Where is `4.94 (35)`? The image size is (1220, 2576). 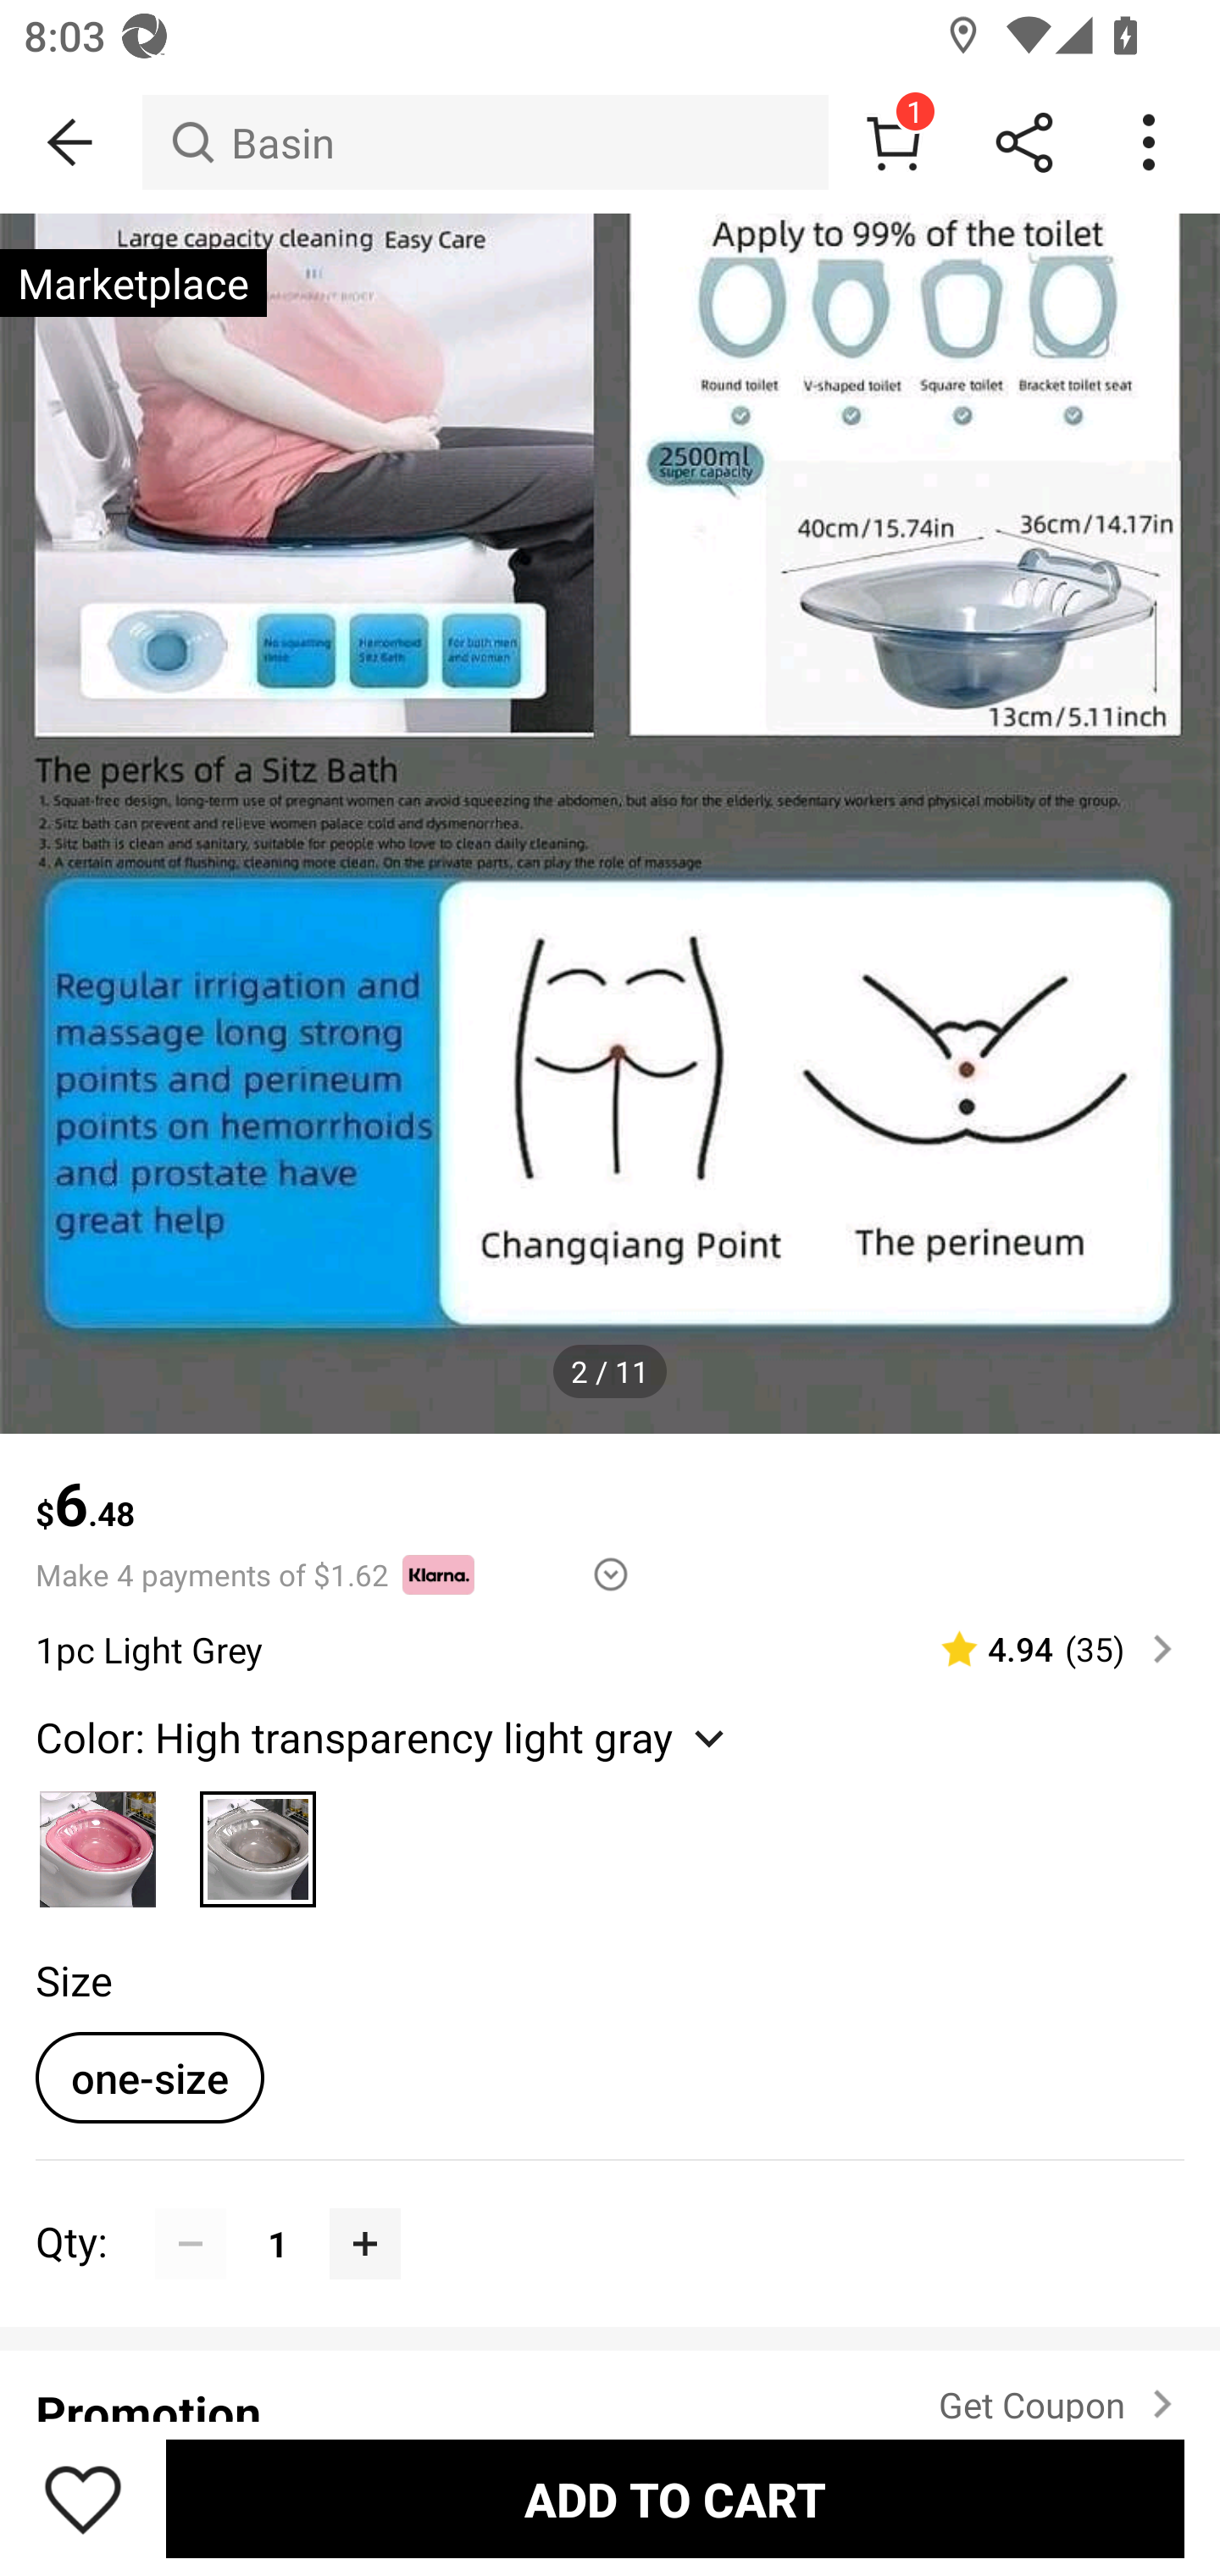 4.94 (35) is located at coordinates (1043, 1648).